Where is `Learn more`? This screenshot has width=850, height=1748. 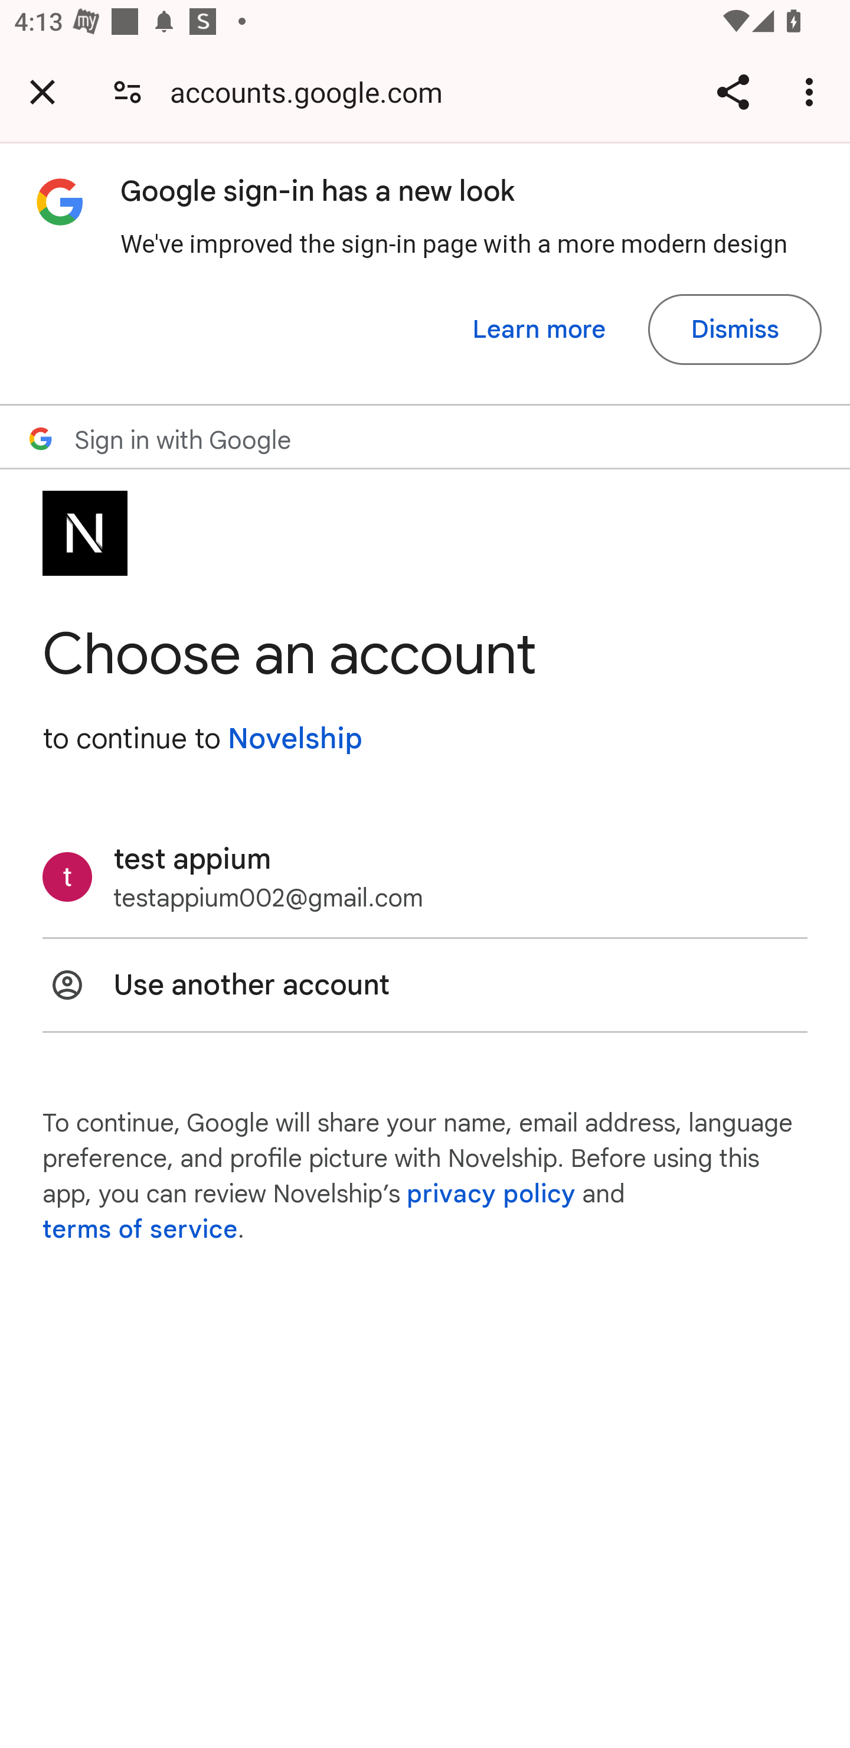
Learn more is located at coordinates (540, 330).